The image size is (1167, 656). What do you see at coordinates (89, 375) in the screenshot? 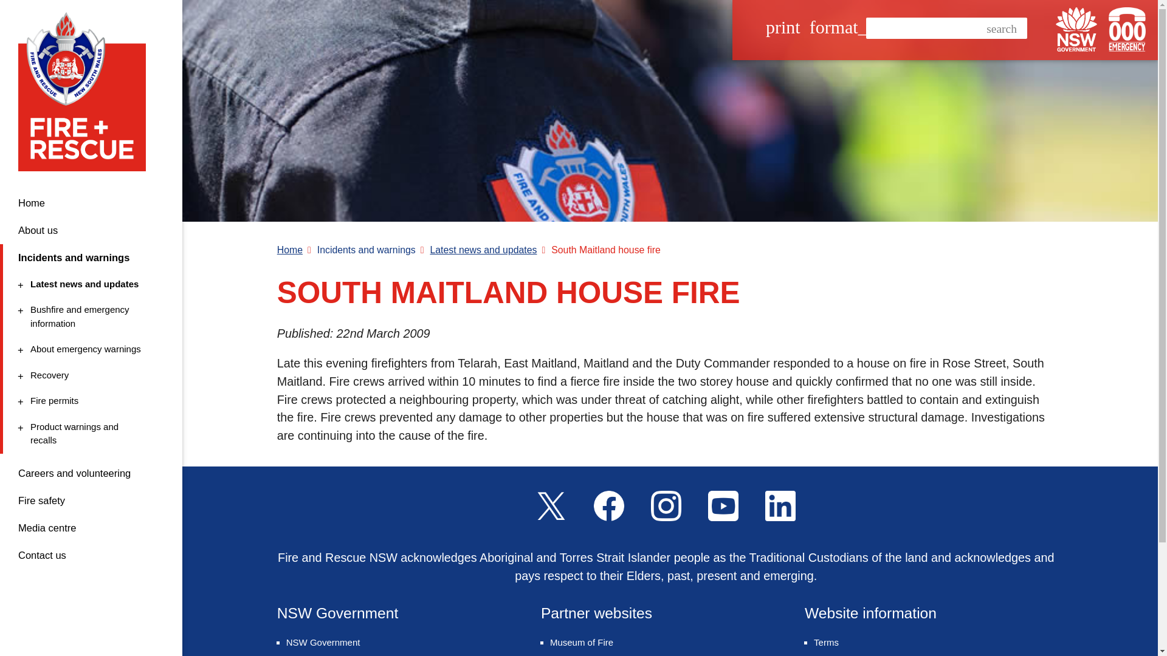
I see `Fire permits` at bounding box center [89, 375].